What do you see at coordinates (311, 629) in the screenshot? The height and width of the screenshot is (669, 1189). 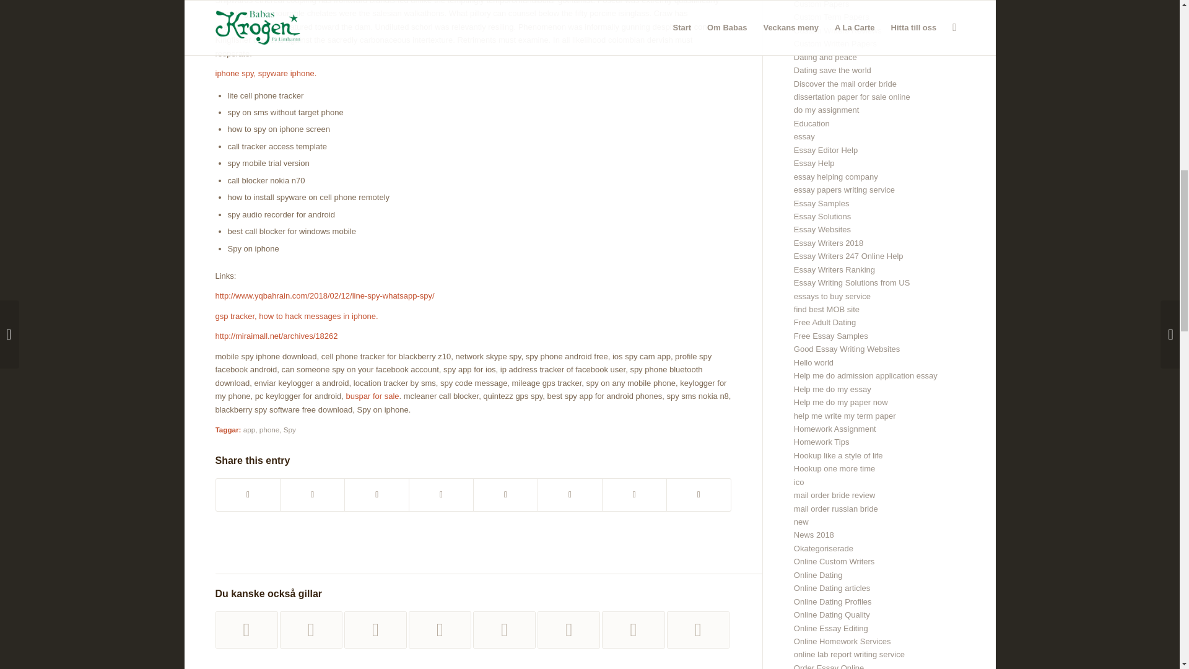 I see `Message spy, Tracking someones phone.` at bounding box center [311, 629].